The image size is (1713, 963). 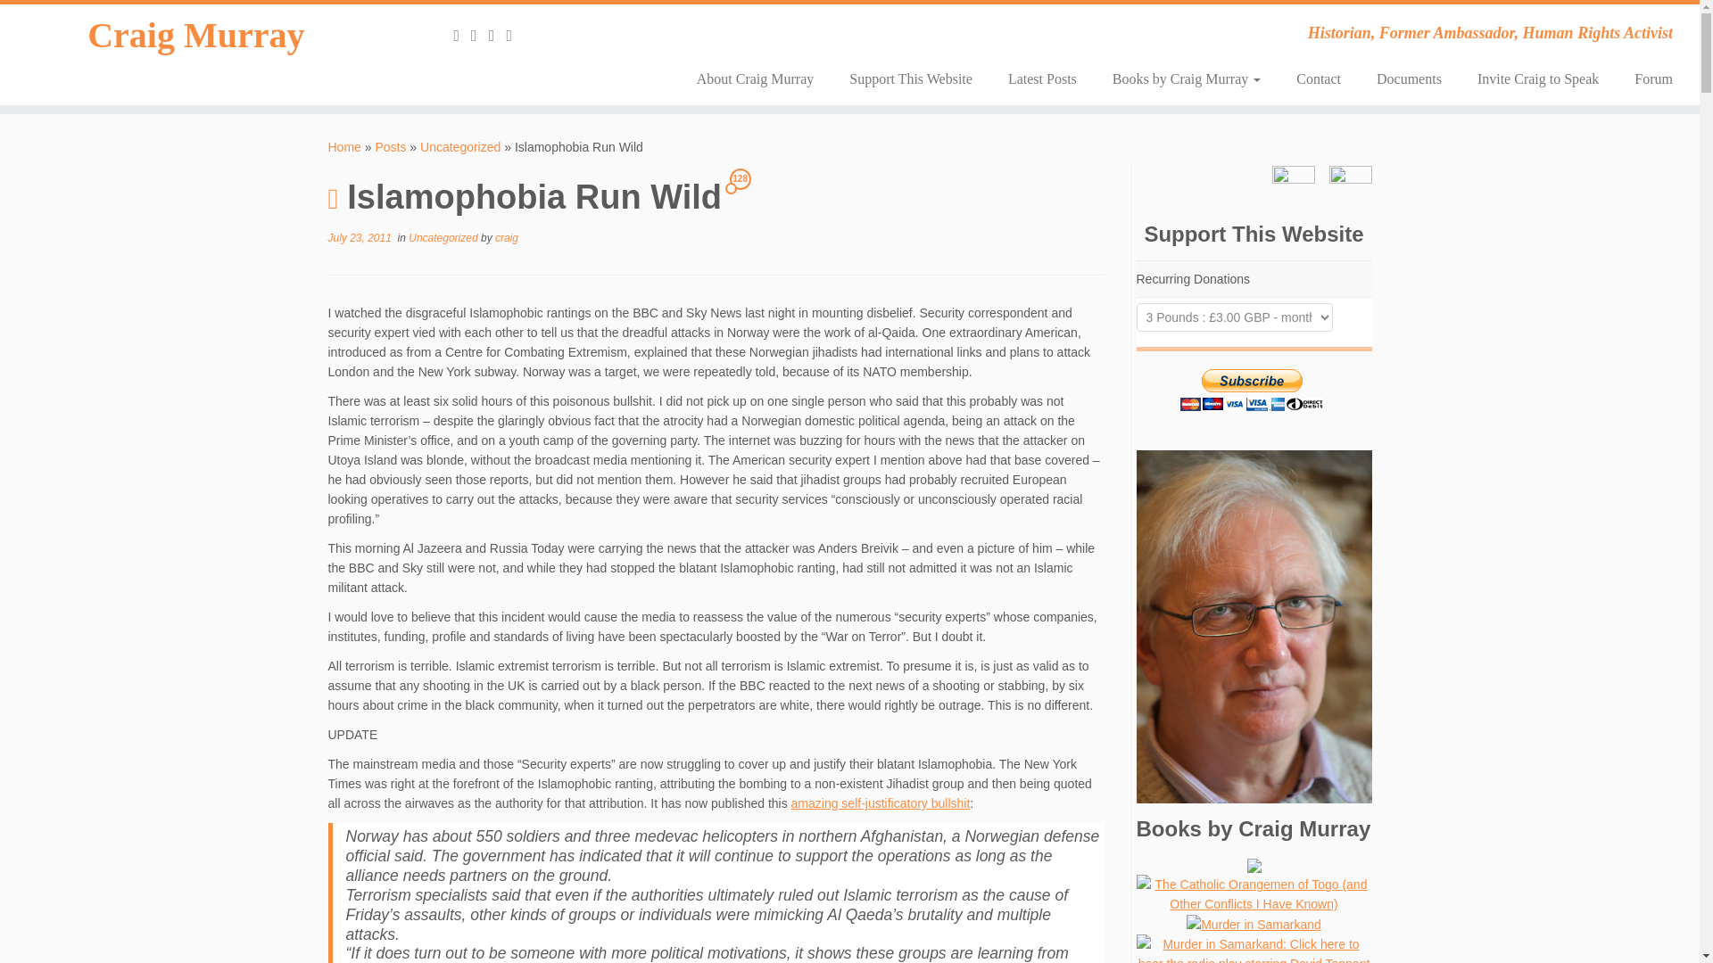 What do you see at coordinates (507, 238) in the screenshot?
I see `craig` at bounding box center [507, 238].